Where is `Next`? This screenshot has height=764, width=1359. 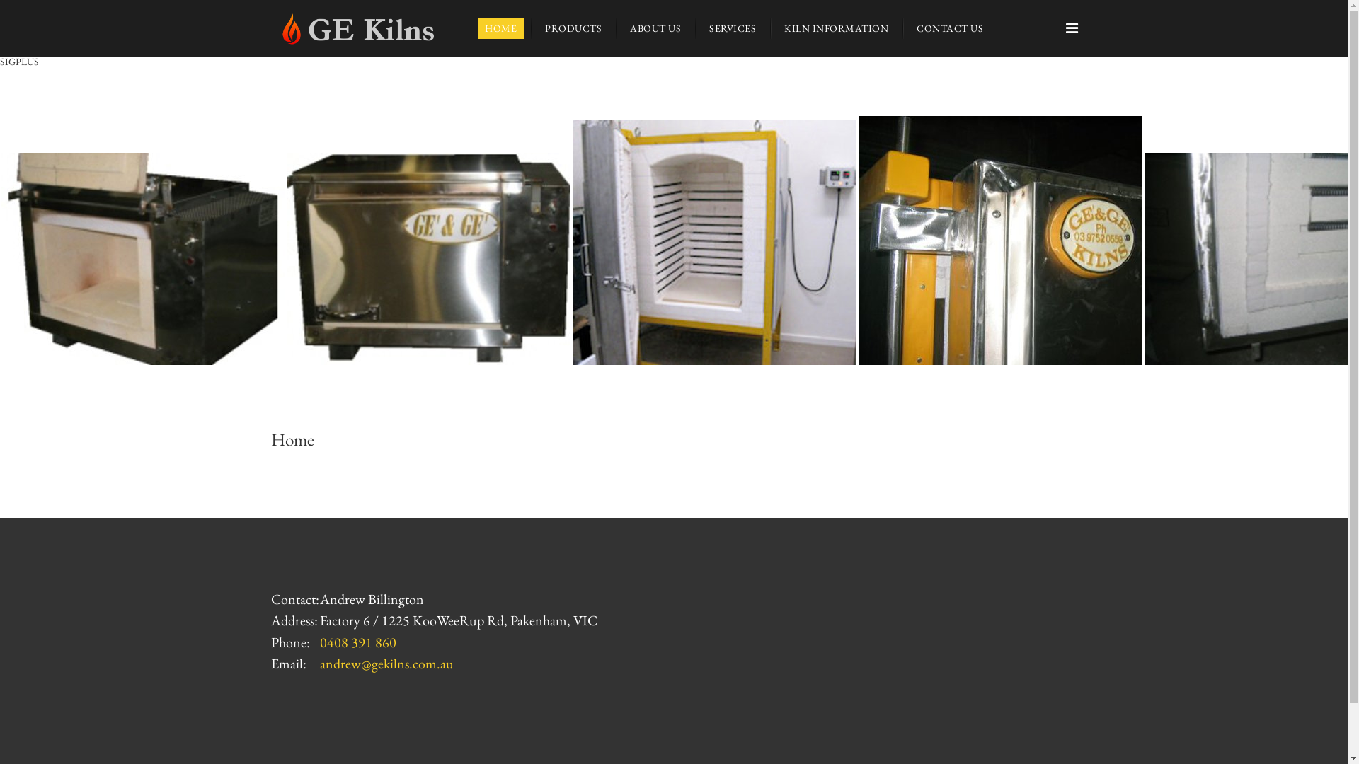 Next is located at coordinates (1328, 224).